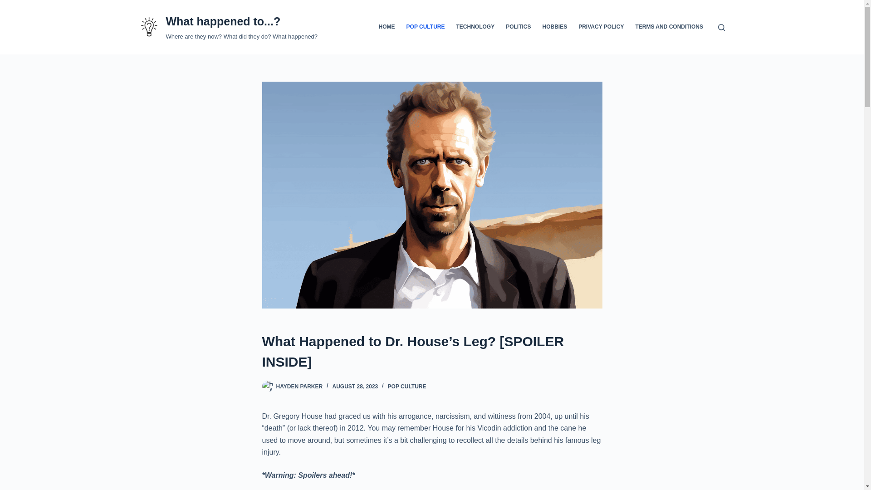  What do you see at coordinates (223, 21) in the screenshot?
I see `What happened to...?` at bounding box center [223, 21].